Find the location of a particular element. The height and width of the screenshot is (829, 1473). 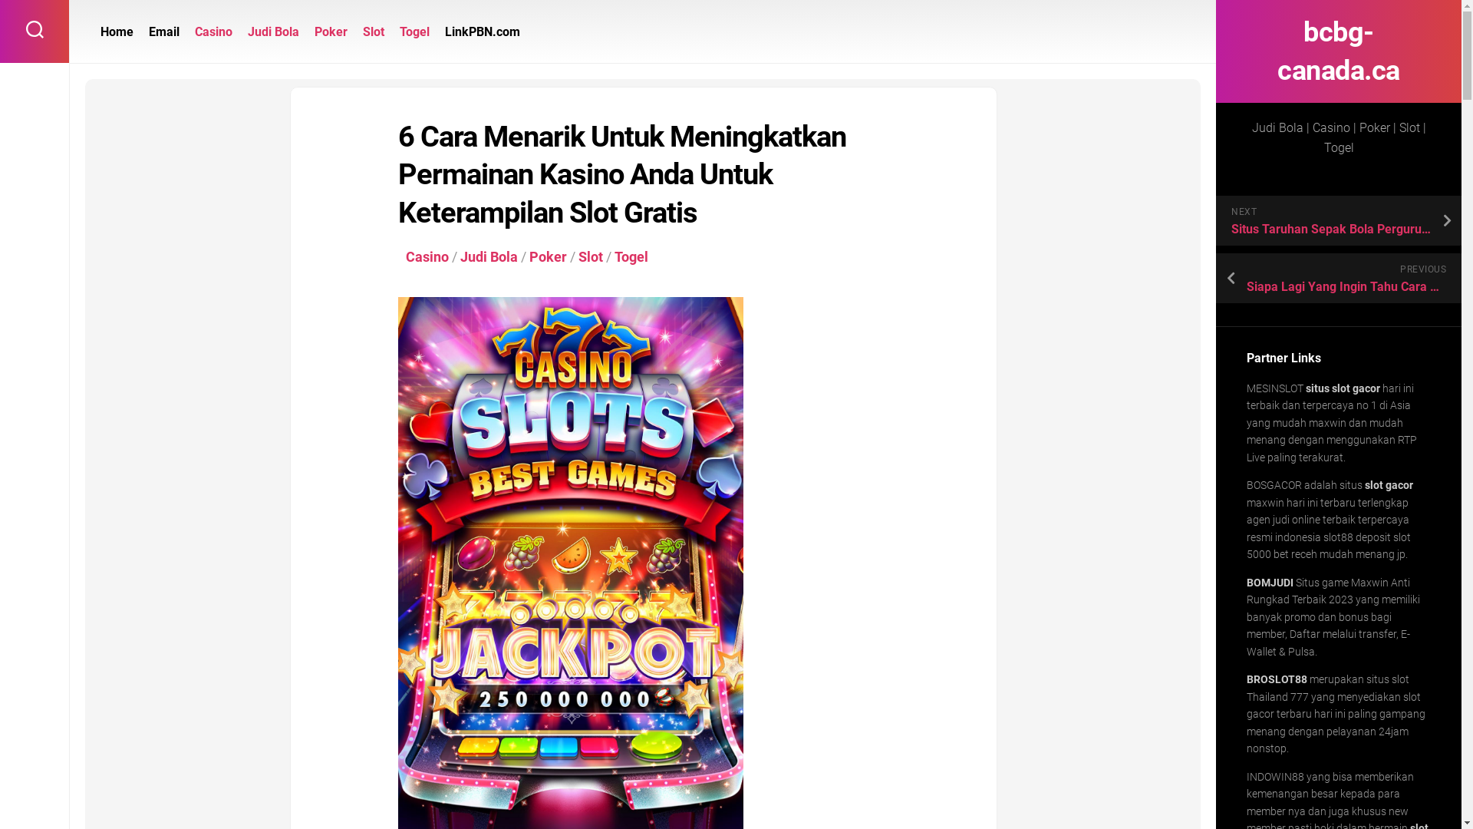

Poker is located at coordinates (331, 32).